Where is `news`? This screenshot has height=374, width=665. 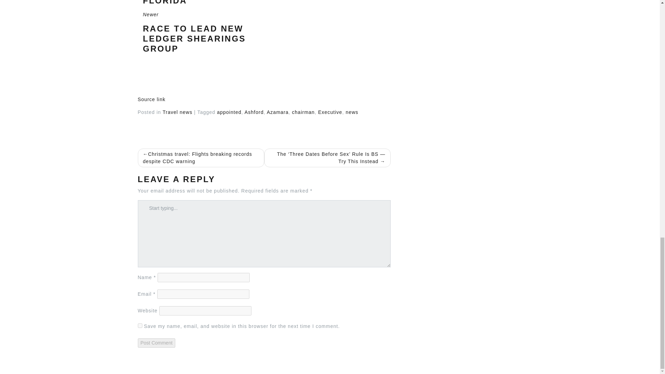 news is located at coordinates (229, 112).